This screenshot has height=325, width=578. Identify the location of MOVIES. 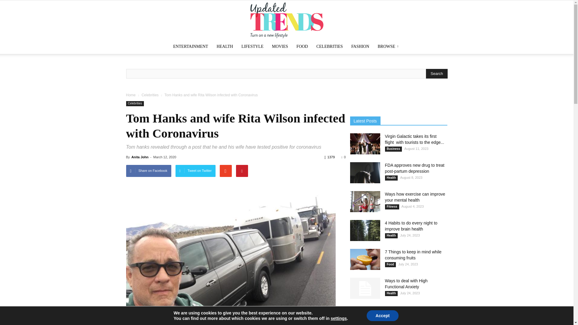
(280, 46).